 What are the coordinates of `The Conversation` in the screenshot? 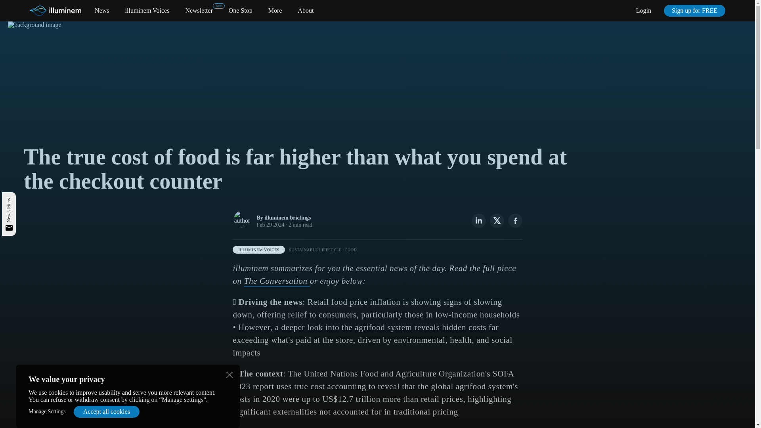 It's located at (277, 281).